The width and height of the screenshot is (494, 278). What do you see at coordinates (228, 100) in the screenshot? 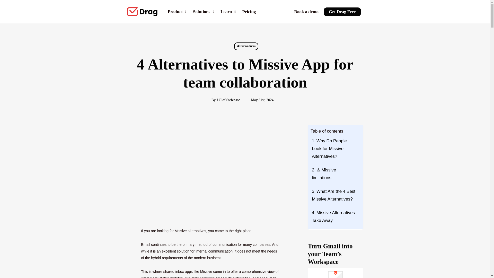
I see `Posts by J Olof Stefenson` at bounding box center [228, 100].